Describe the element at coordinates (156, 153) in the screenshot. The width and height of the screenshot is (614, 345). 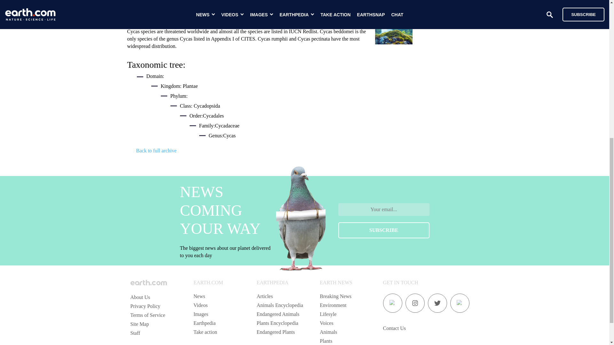
I see `Back to full archive` at that location.